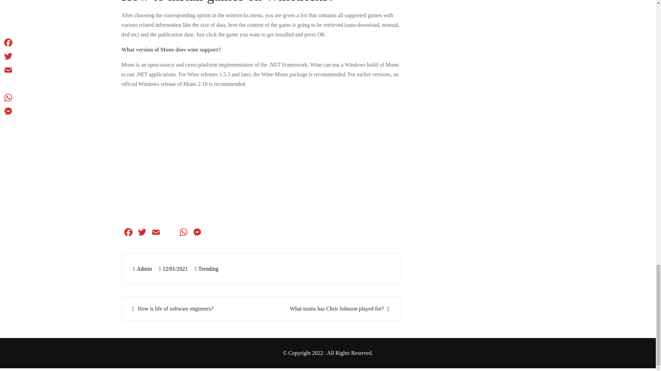 The image size is (661, 371). Describe the element at coordinates (128, 233) in the screenshot. I see `Facebook` at that location.